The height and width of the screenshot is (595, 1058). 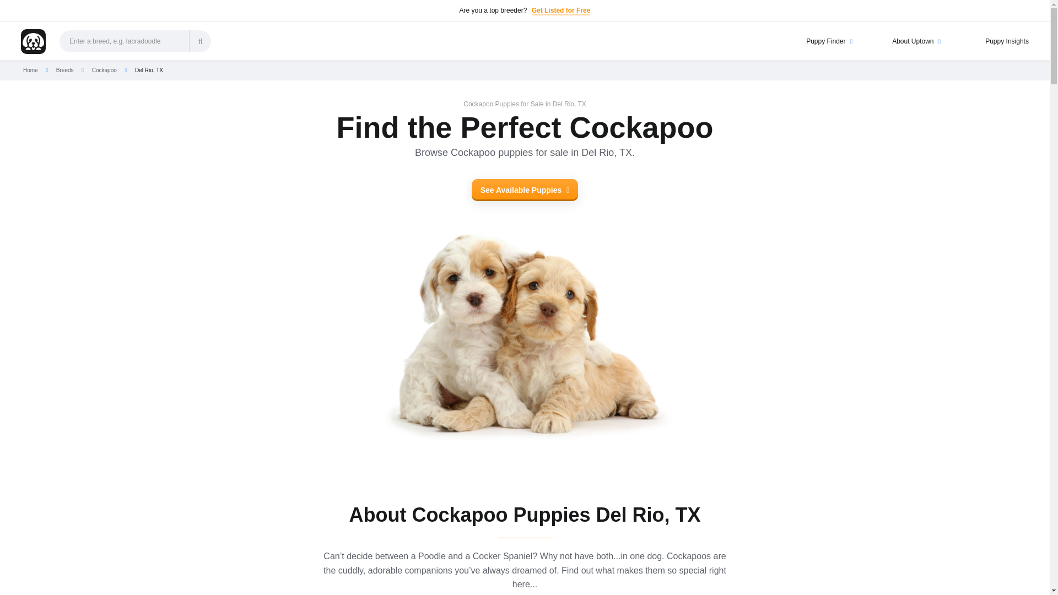 What do you see at coordinates (104, 70) in the screenshot?
I see `Cockapoo` at bounding box center [104, 70].